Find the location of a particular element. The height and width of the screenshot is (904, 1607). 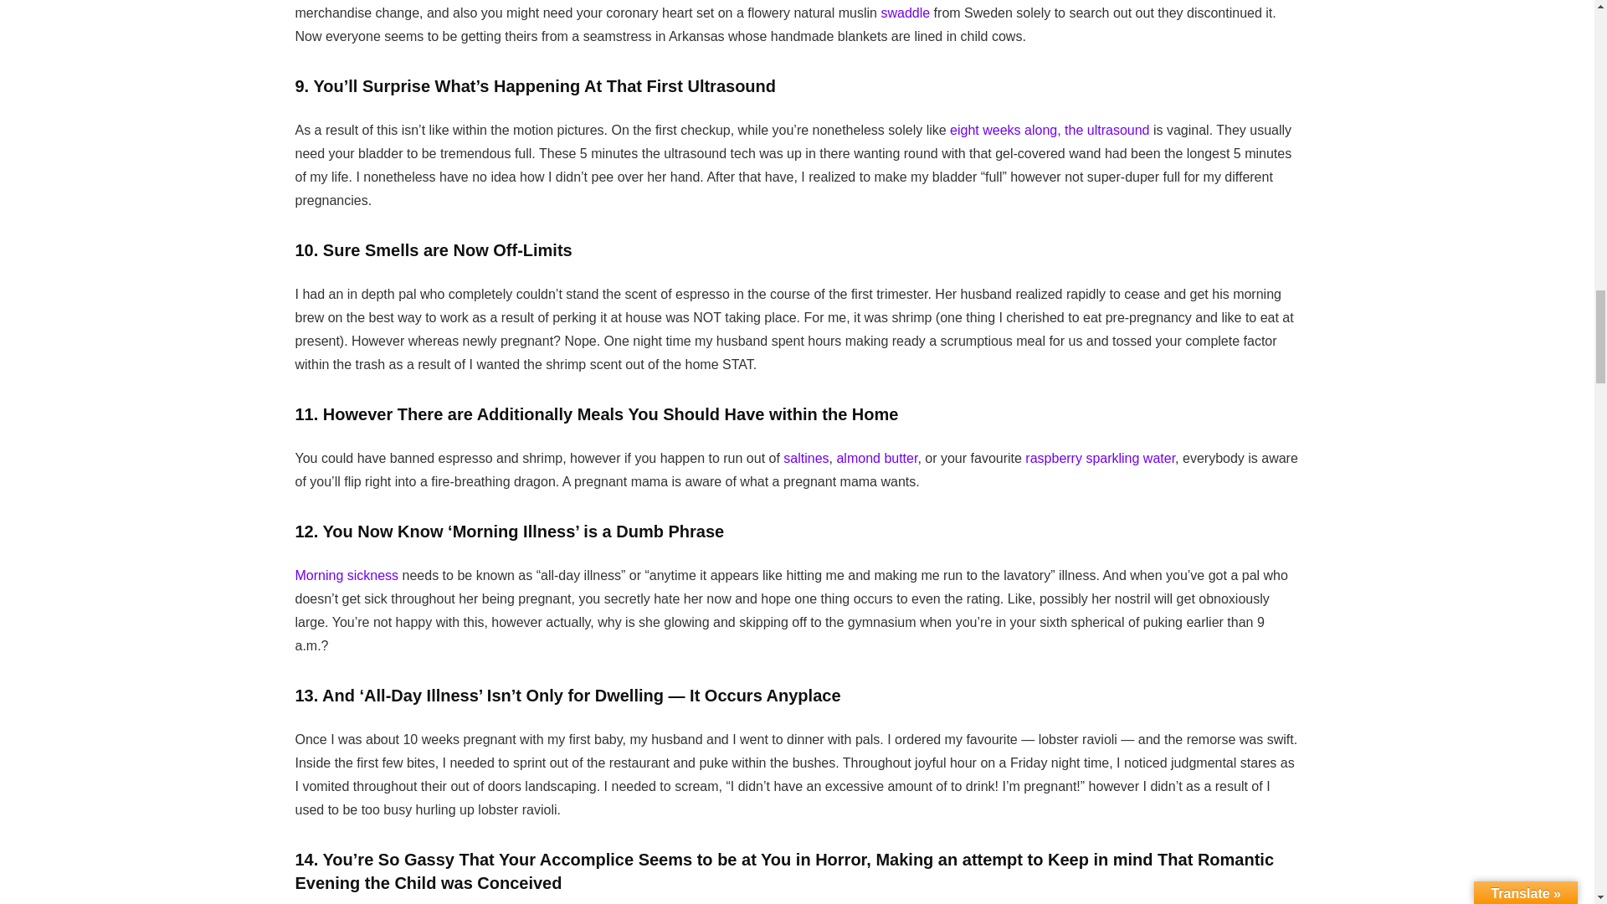

saltines is located at coordinates (806, 458).